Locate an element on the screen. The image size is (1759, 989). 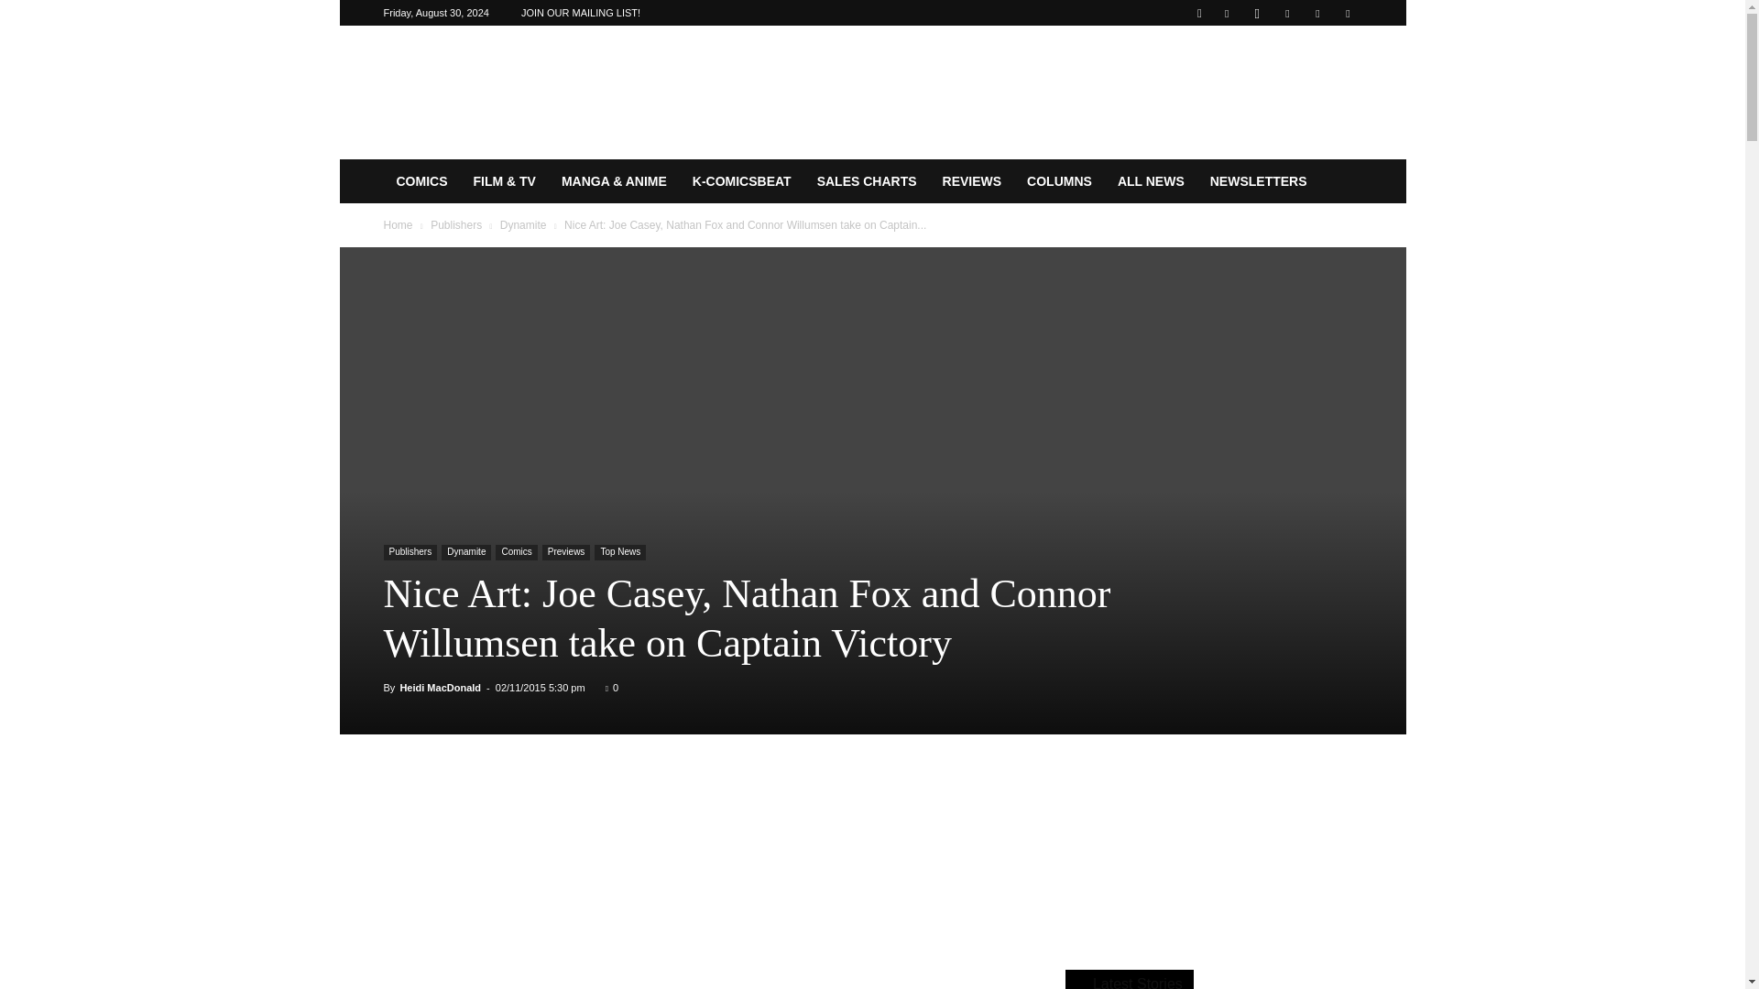
SALES CHARTS is located at coordinates (867, 181).